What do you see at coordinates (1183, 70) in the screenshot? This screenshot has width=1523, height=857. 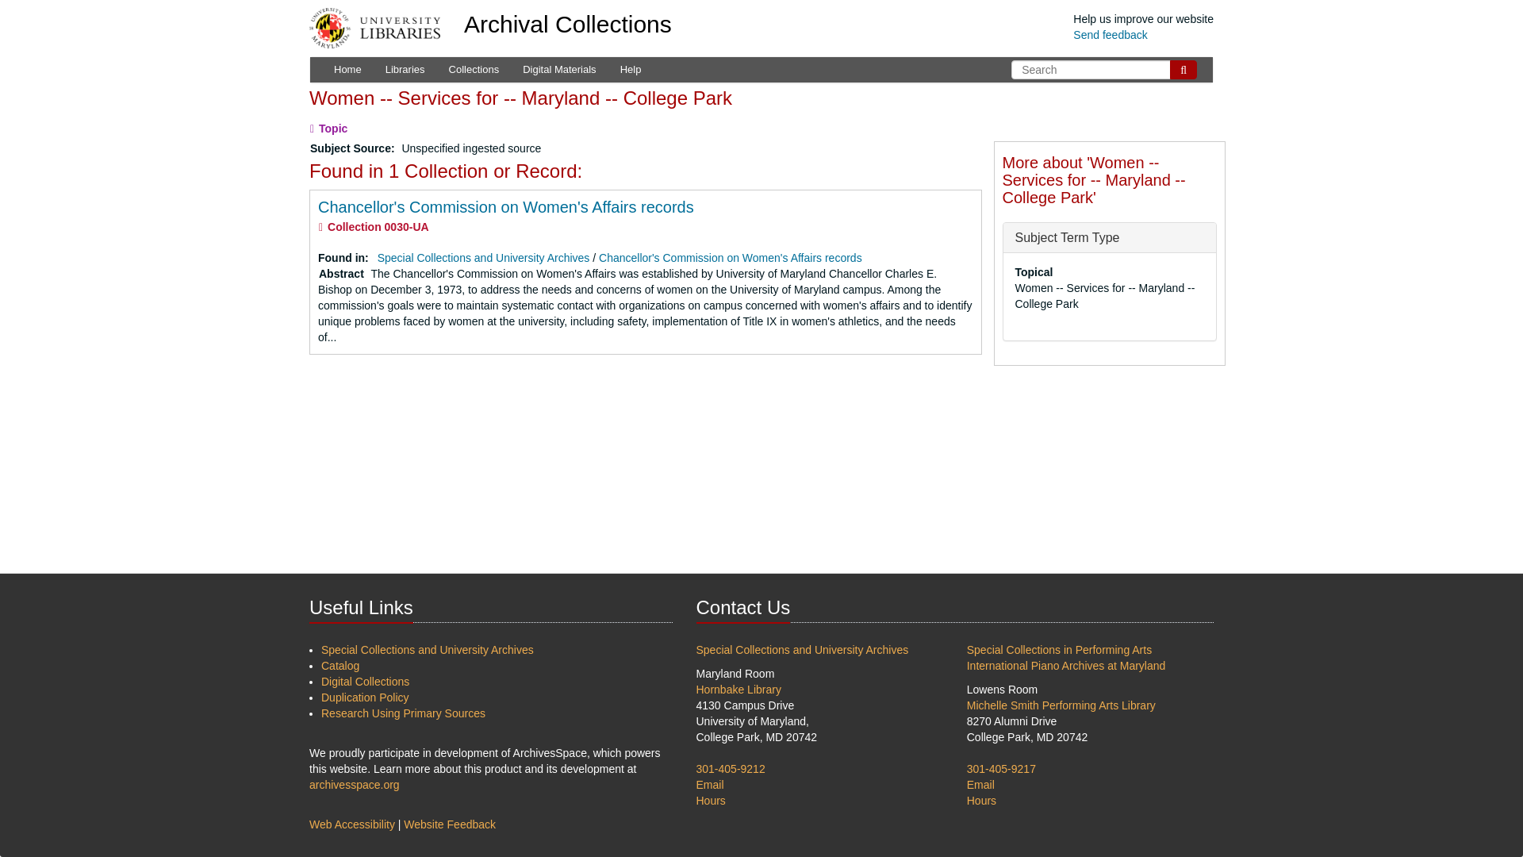 I see `Search The Archives` at bounding box center [1183, 70].